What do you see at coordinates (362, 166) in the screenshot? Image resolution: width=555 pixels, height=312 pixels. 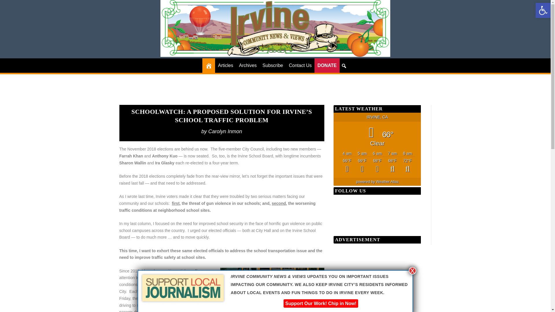 I see `Partly Cloudy` at bounding box center [362, 166].